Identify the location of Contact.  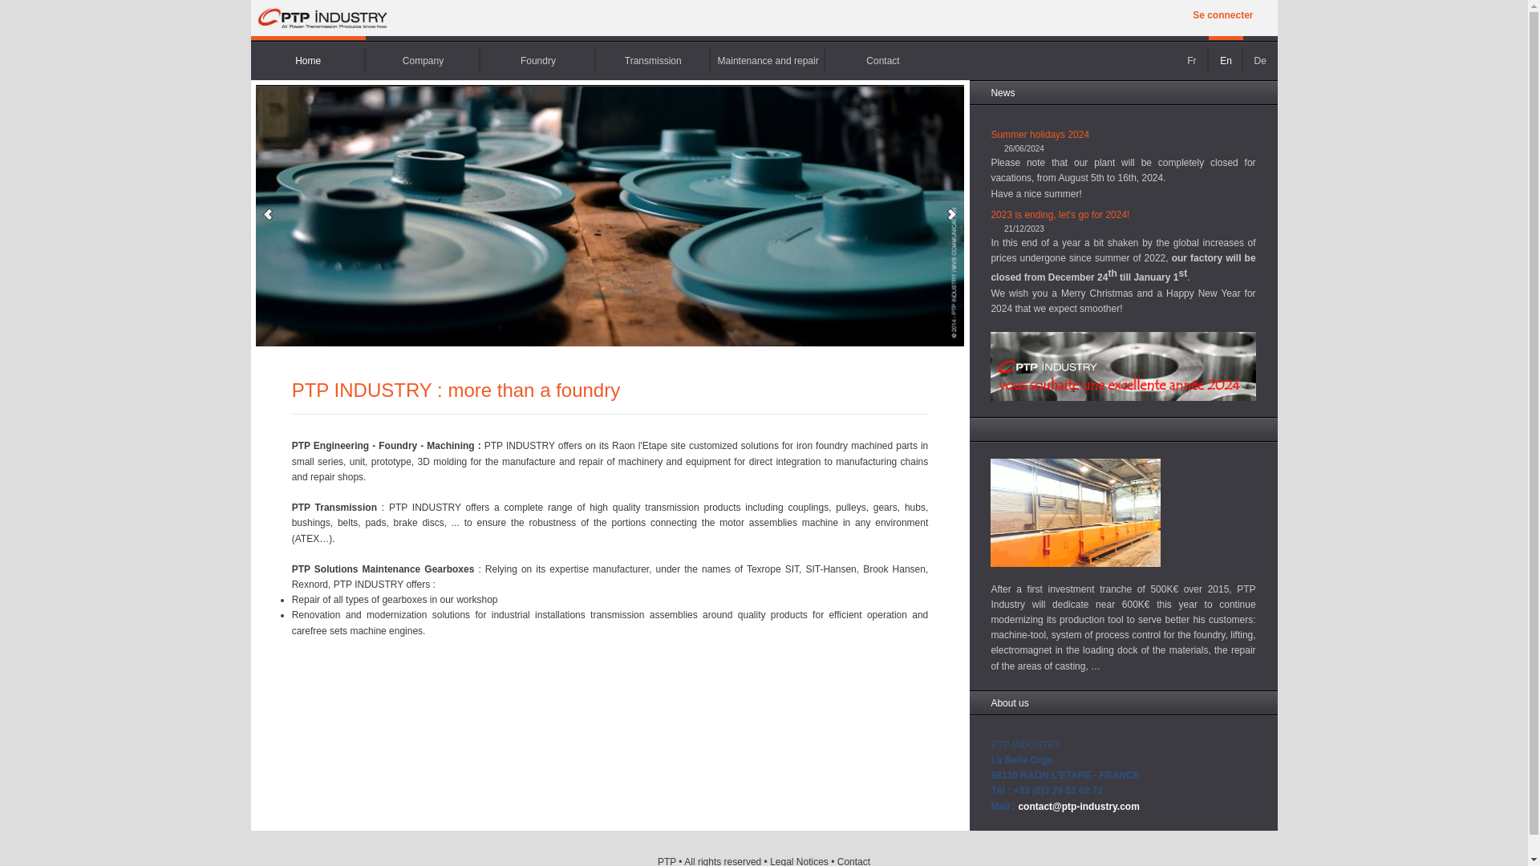
(882, 58).